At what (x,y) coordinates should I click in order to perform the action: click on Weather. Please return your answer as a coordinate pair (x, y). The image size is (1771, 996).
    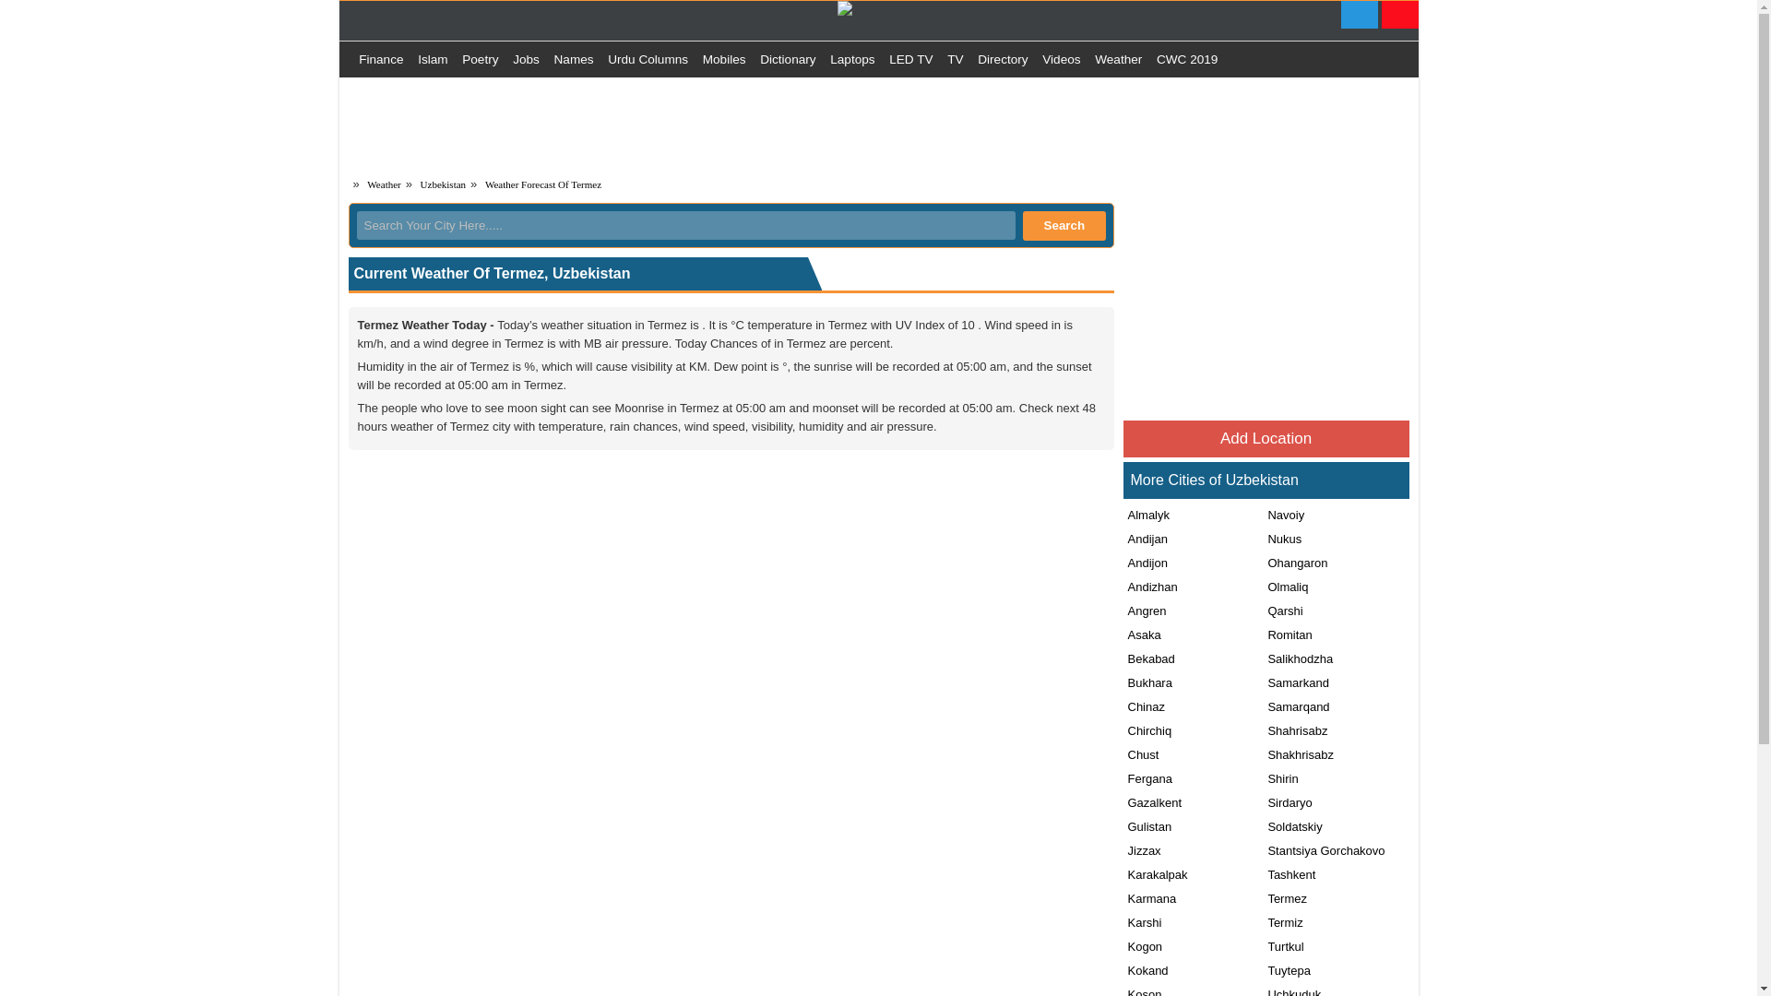
    Looking at the image, I should click on (383, 184).